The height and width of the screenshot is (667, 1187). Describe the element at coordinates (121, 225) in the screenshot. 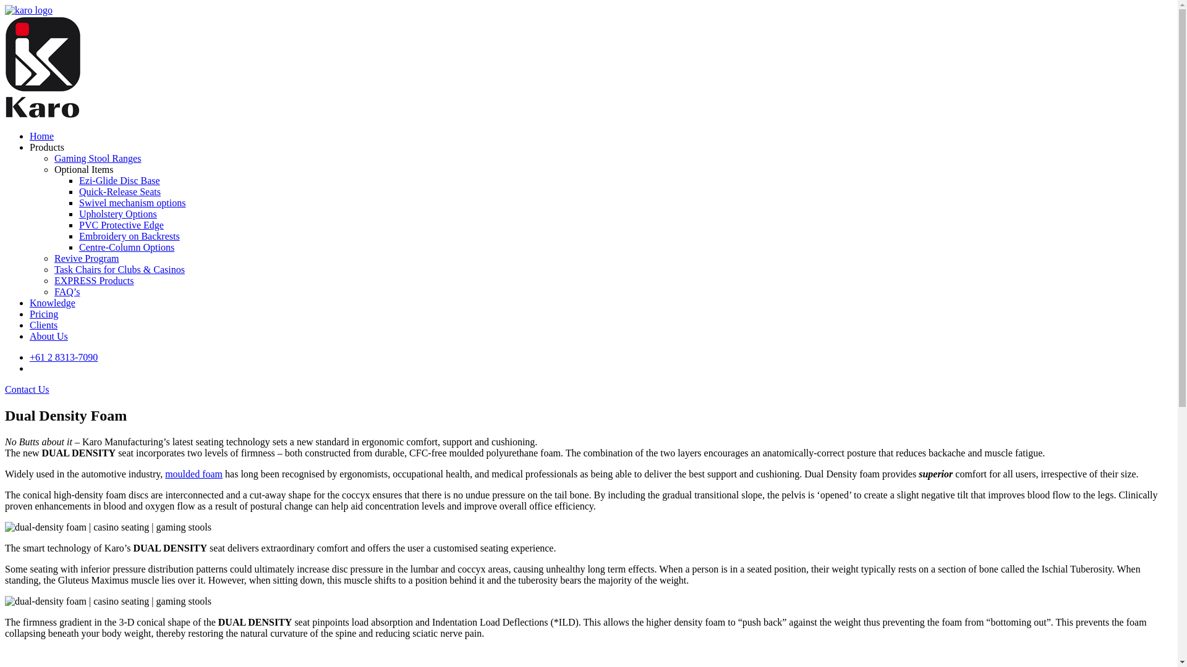

I see `PVC Protective Edge` at that location.